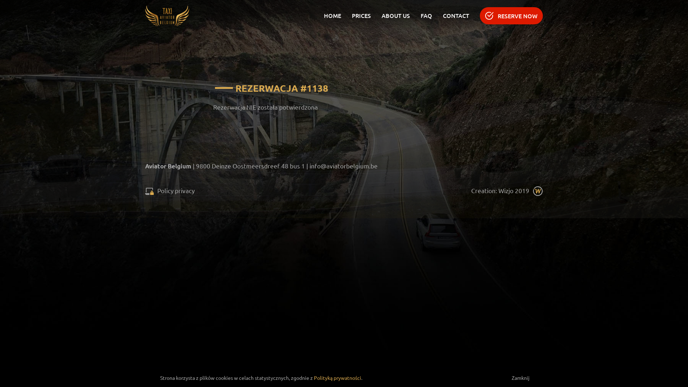 This screenshot has height=387, width=688. I want to click on Creation: Wizjo 2019, so click(507, 191).